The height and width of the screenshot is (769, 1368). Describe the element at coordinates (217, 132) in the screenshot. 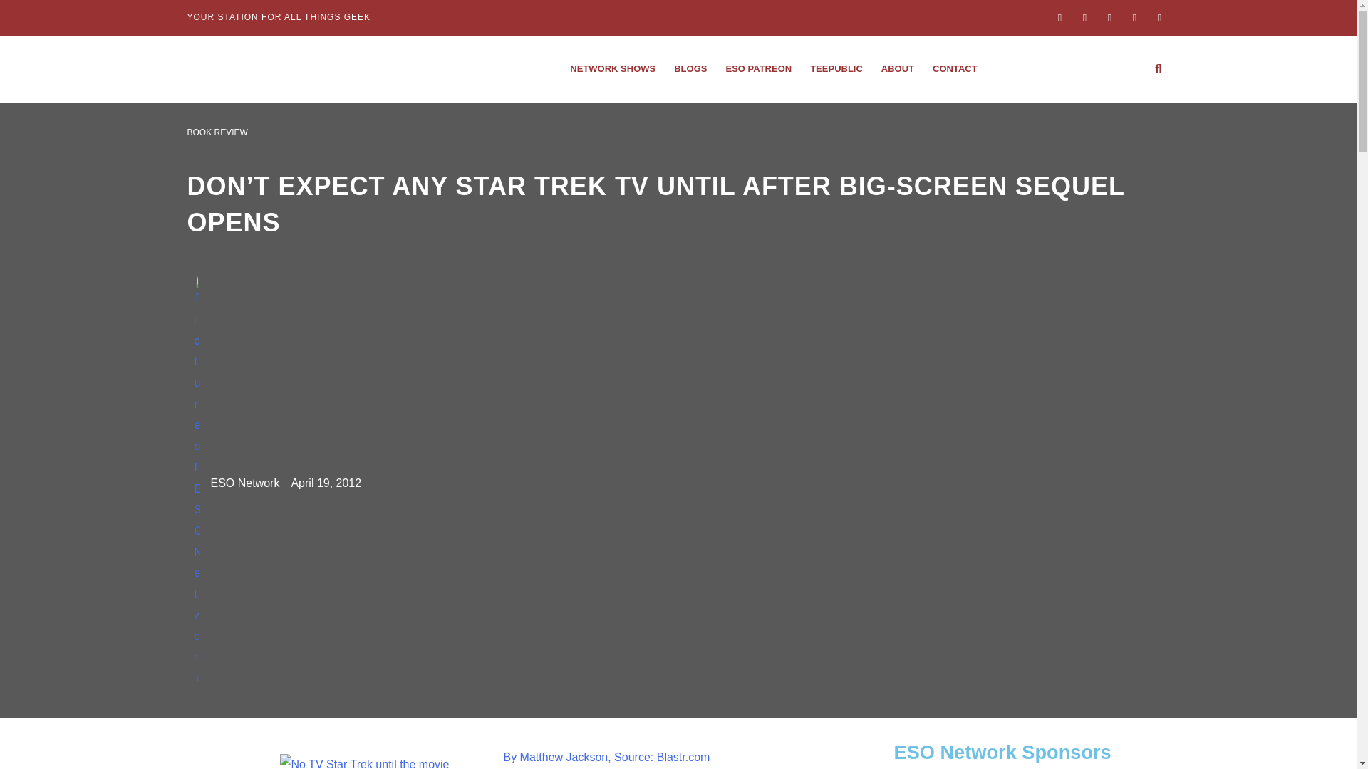

I see `BOOK REVIEW` at that location.